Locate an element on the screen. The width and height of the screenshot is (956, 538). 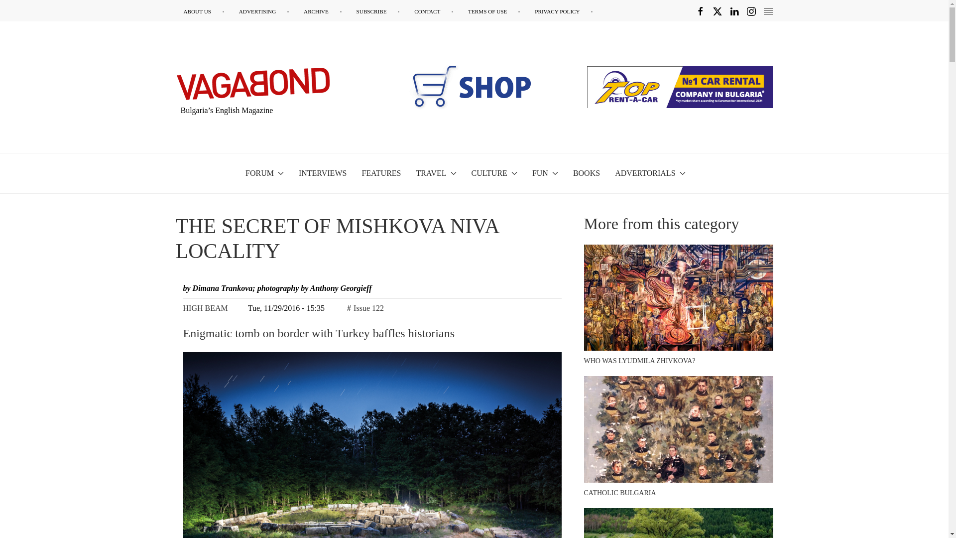
toprentacar is located at coordinates (679, 87).